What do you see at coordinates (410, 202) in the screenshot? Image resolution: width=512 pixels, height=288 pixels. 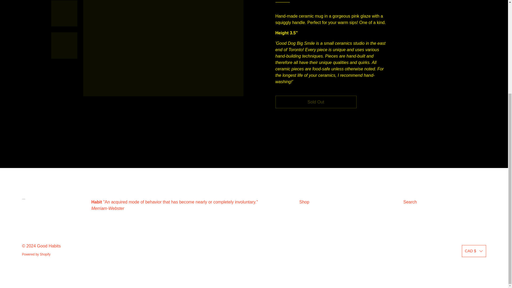 I see `Search` at bounding box center [410, 202].